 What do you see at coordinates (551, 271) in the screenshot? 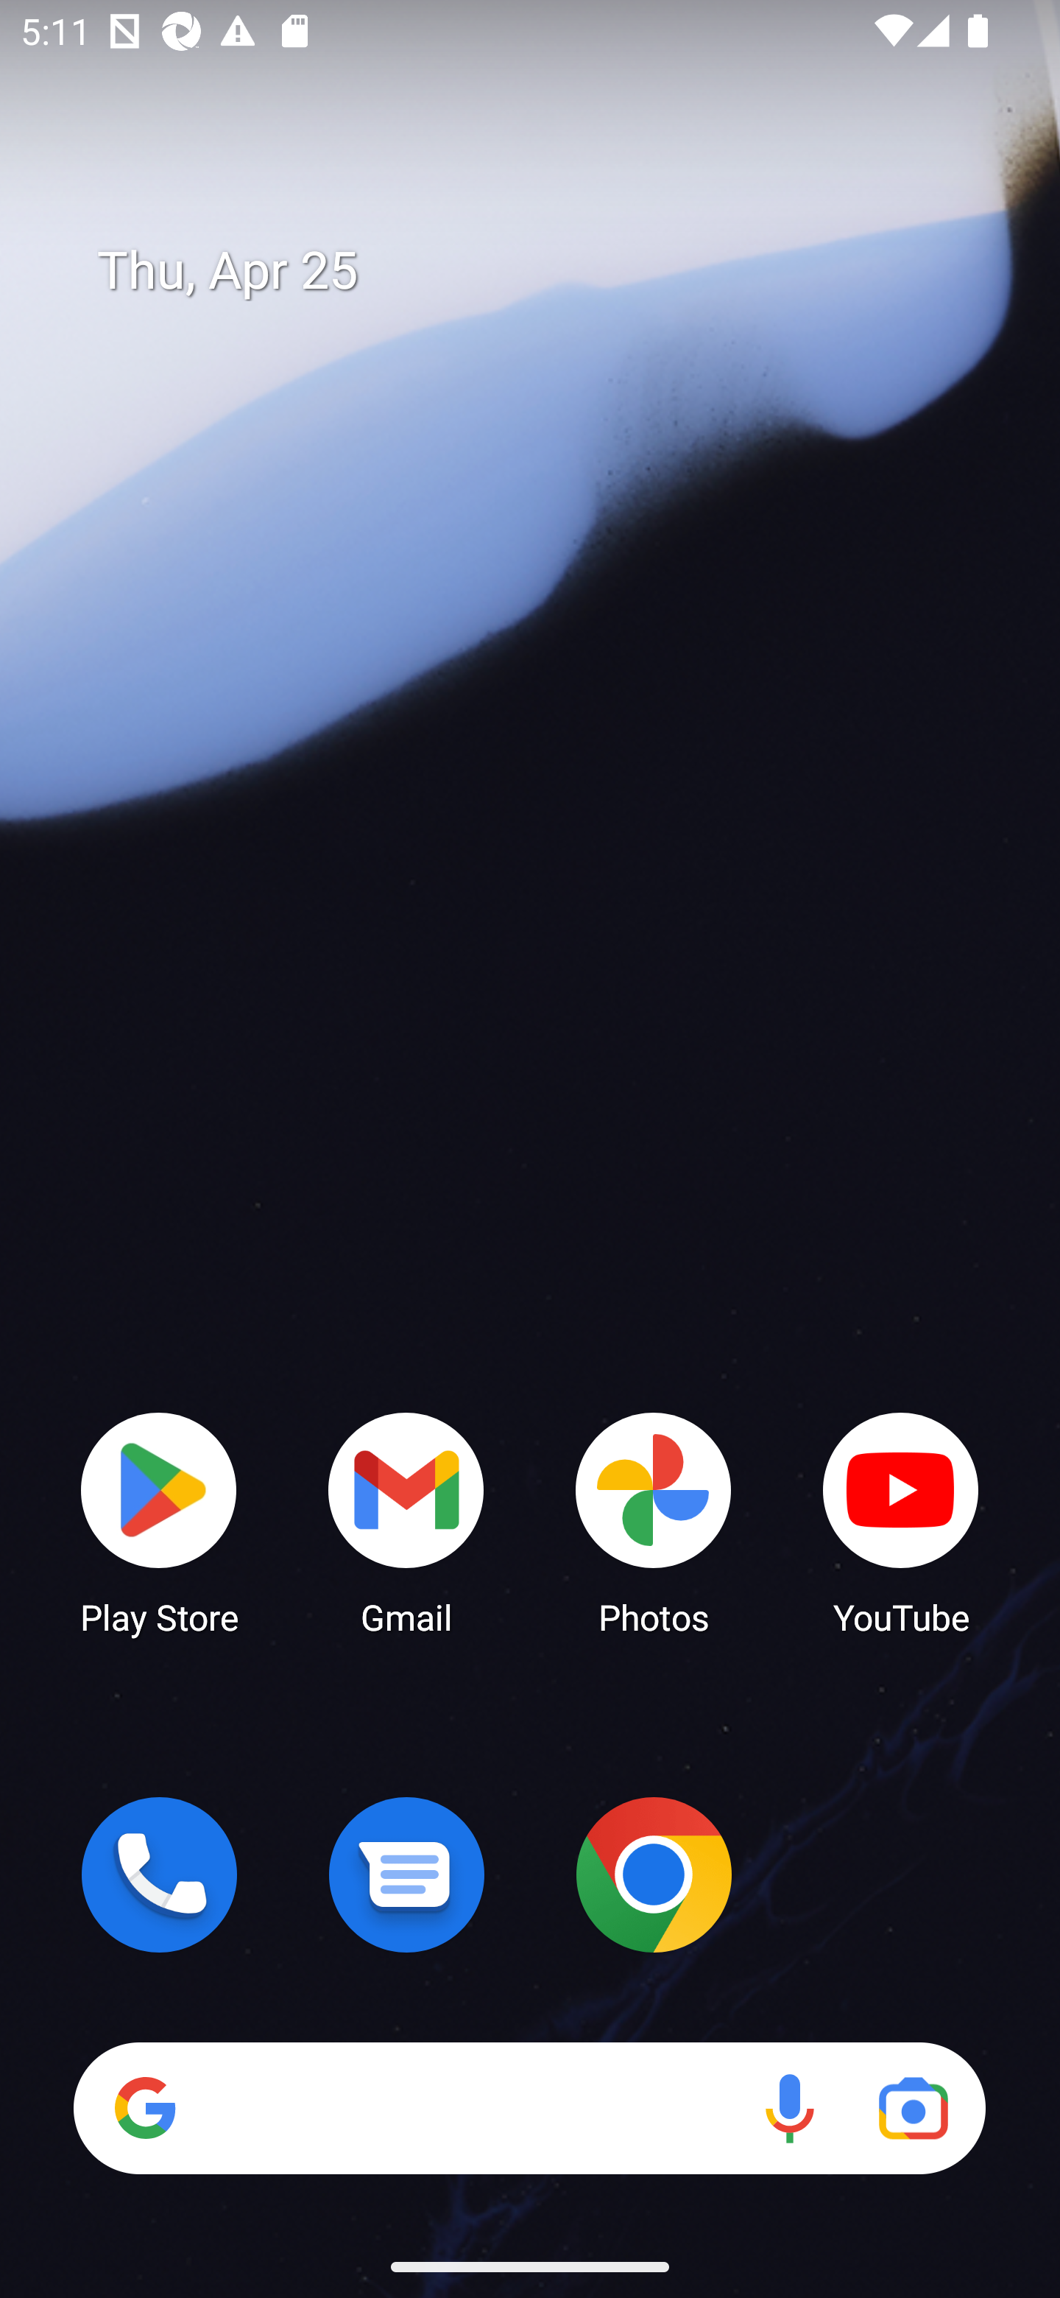
I see `Thu, Apr 25` at bounding box center [551, 271].